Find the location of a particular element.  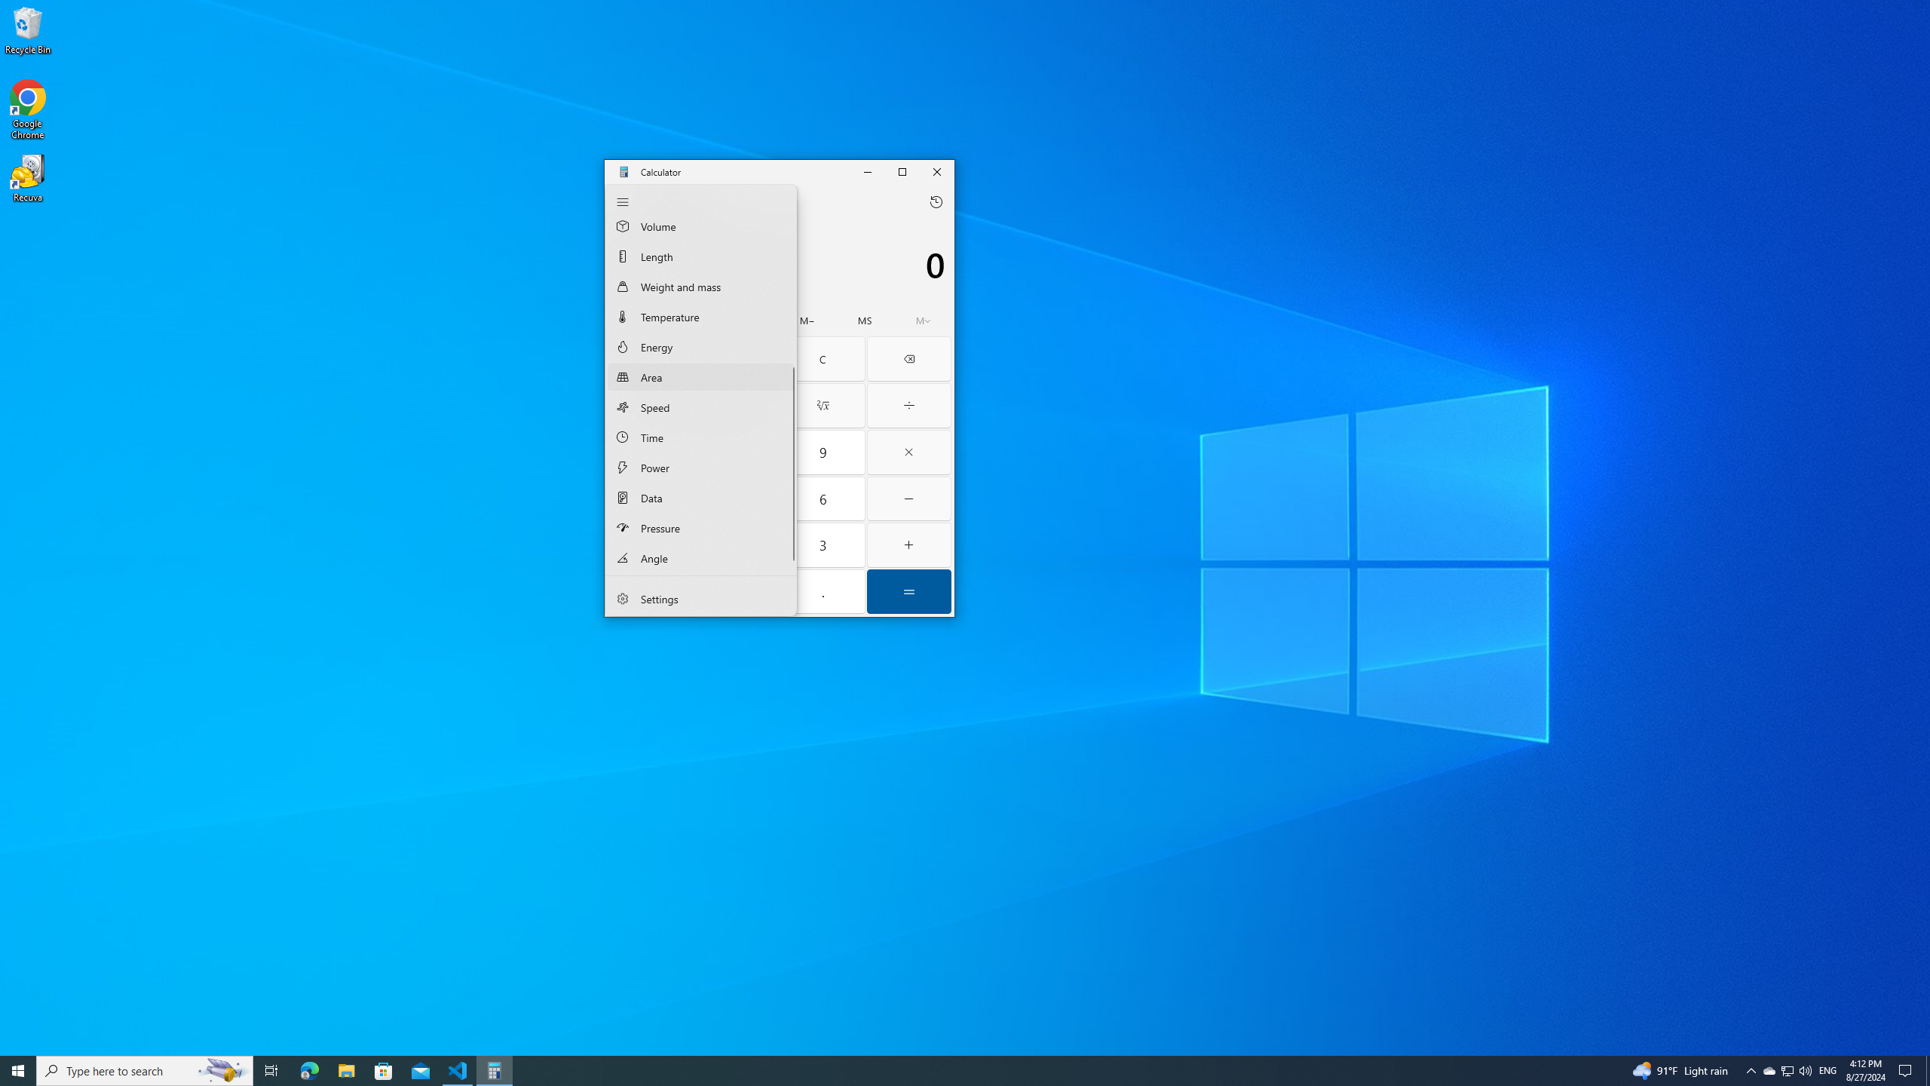

Decimal separator is located at coordinates (823, 591).